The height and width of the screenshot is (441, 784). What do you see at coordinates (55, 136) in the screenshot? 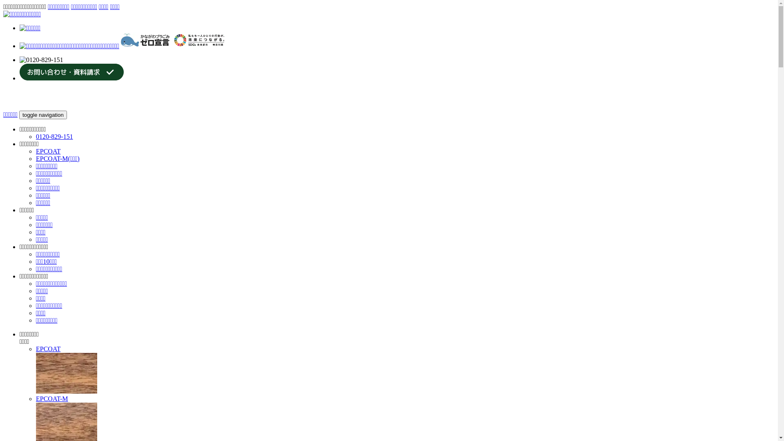
I see `0120-829-151` at bounding box center [55, 136].